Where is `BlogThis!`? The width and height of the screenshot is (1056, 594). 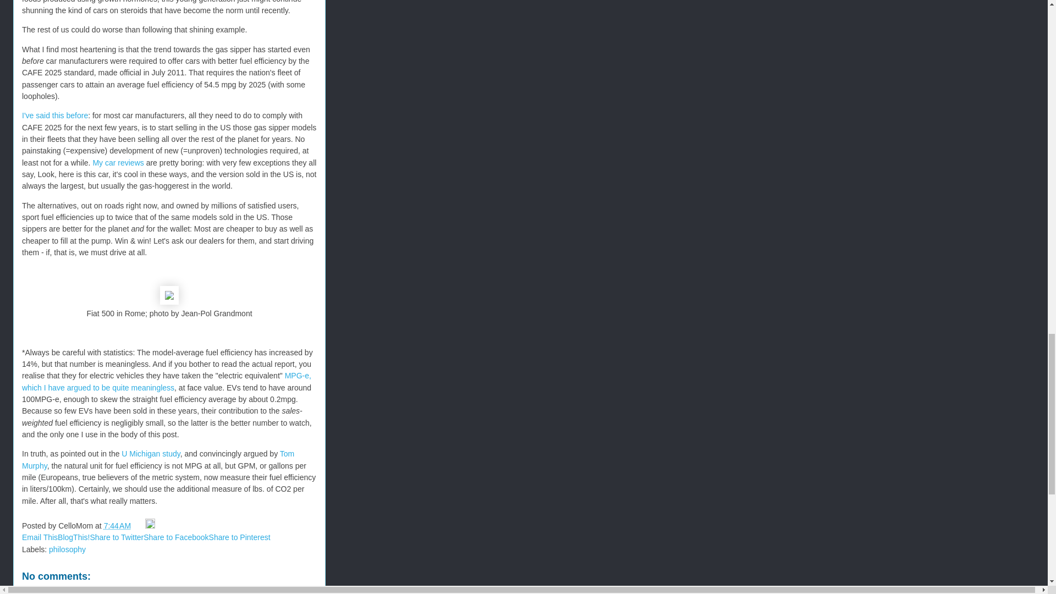
BlogThis! is located at coordinates (74, 537).